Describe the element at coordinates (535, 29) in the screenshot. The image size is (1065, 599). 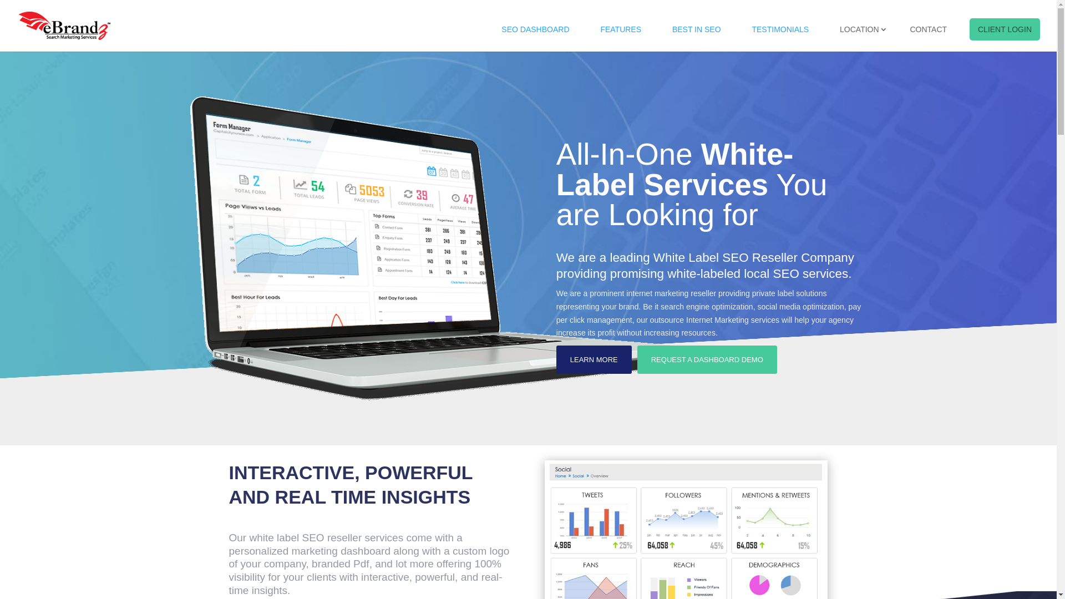
I see `SEO DASHBOARD` at that location.